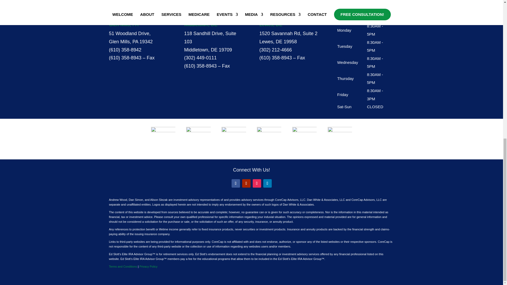  Describe the element at coordinates (340, 136) in the screenshot. I see `dccc` at that location.